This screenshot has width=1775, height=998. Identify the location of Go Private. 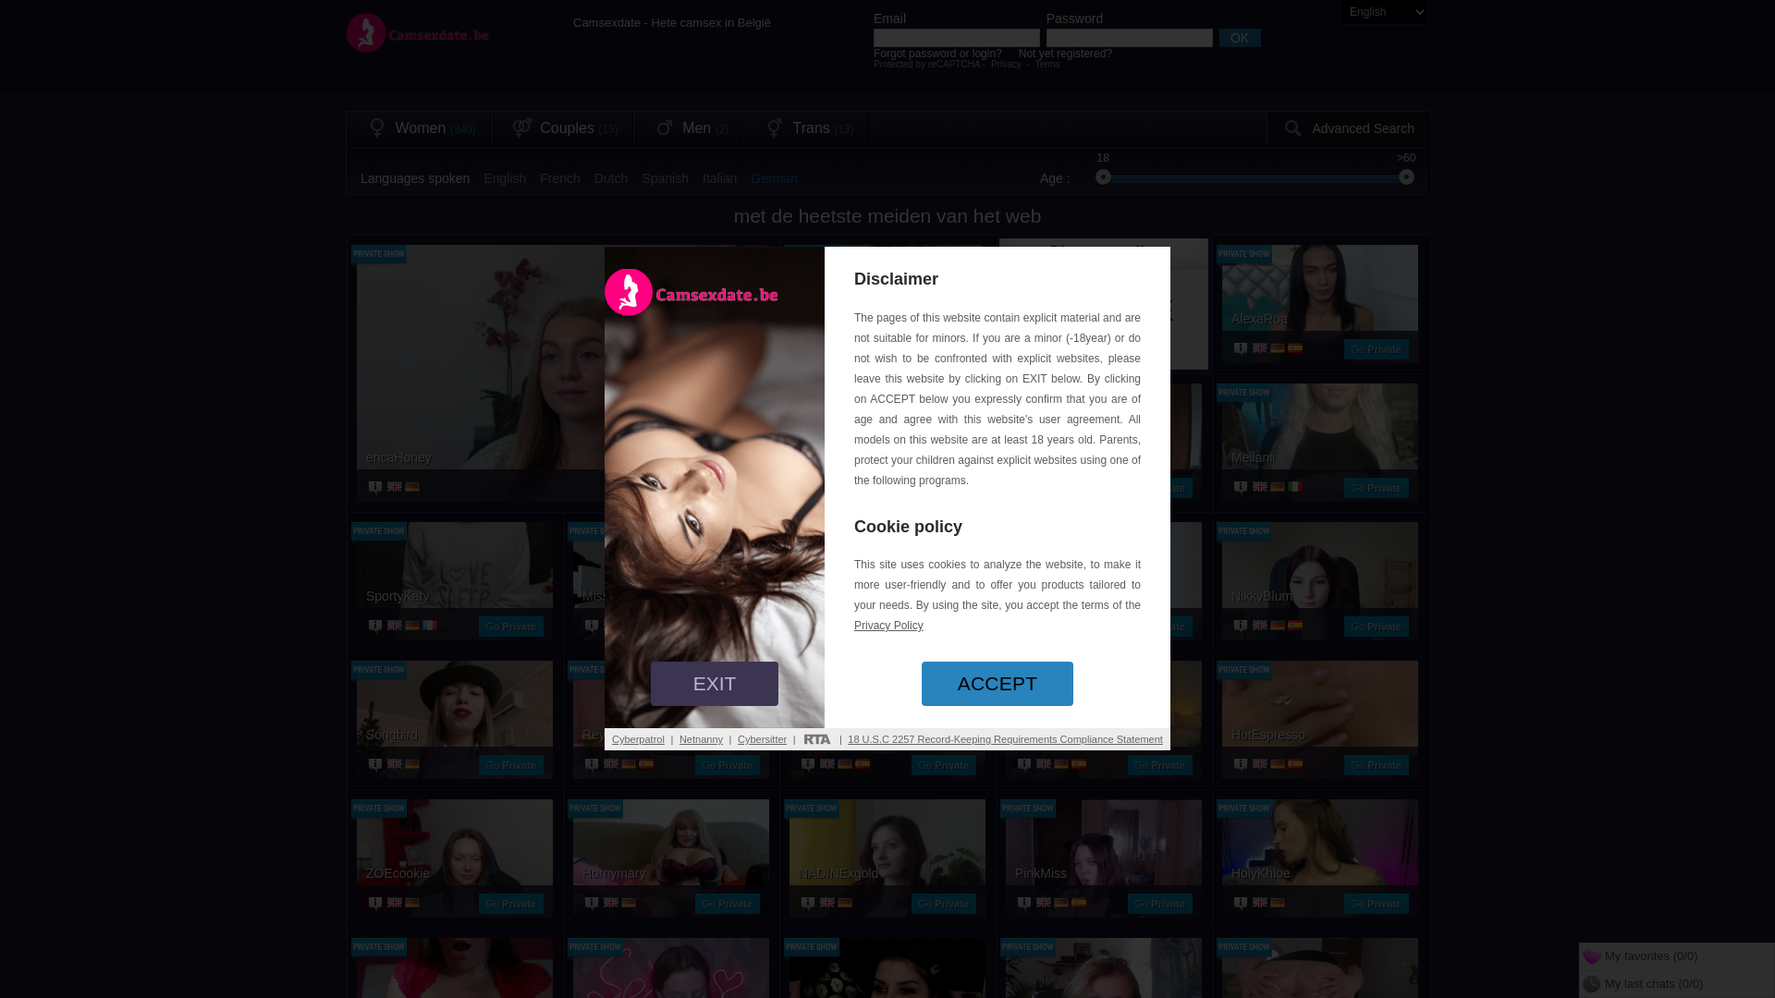
(944, 488).